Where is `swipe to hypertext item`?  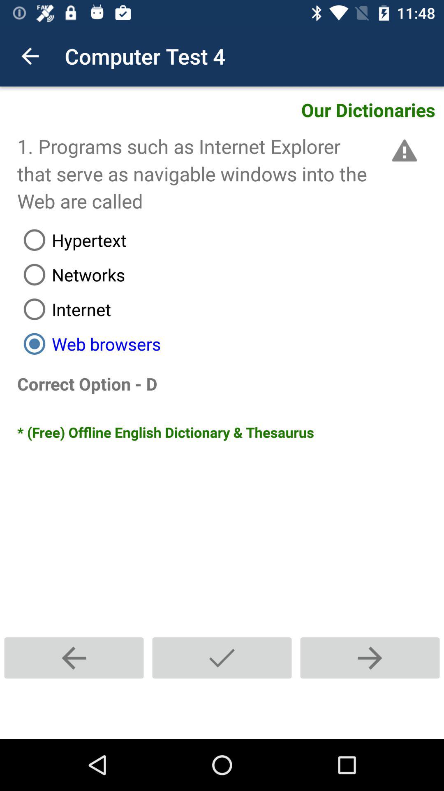
swipe to hypertext item is located at coordinates (231, 240).